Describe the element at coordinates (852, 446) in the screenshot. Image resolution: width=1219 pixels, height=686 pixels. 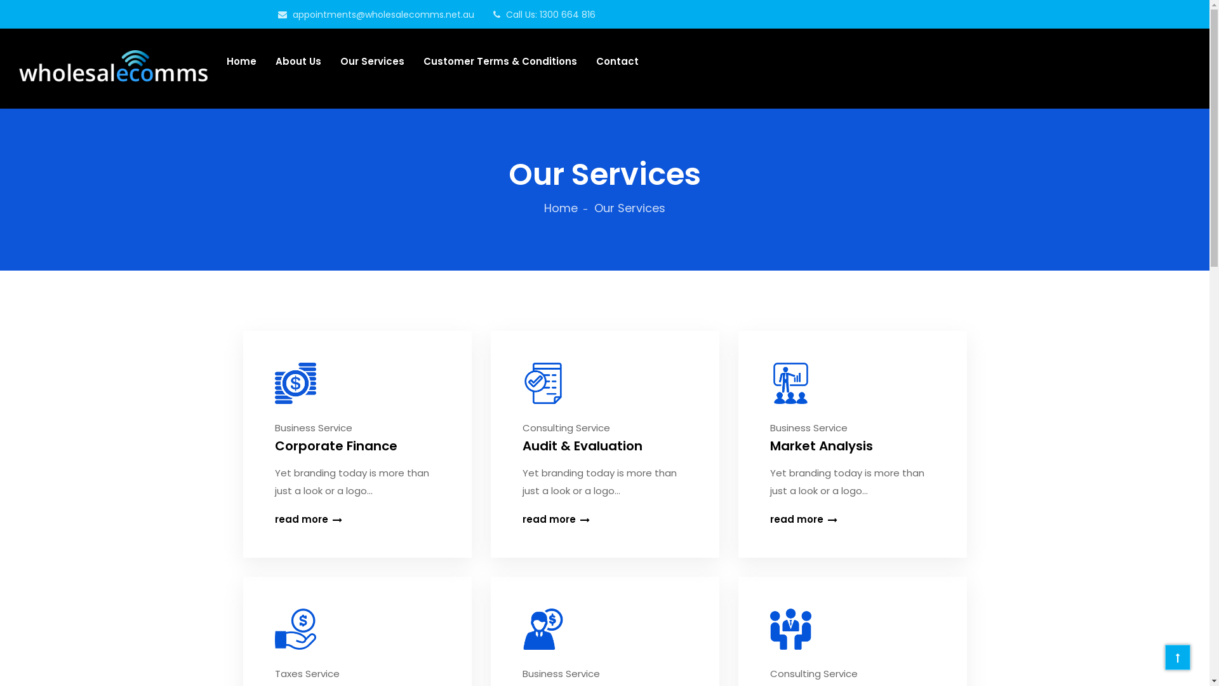
I see `Market Analysis` at that location.